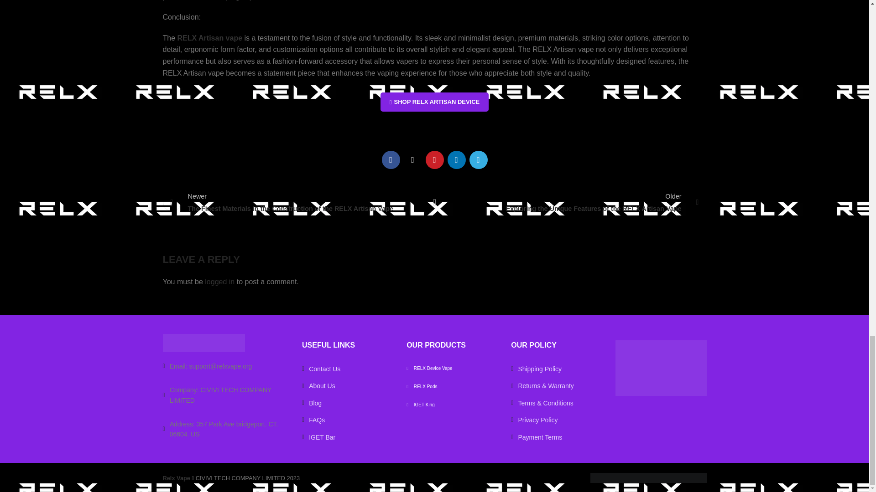 The width and height of the screenshot is (876, 492). I want to click on Contact Us, so click(347, 369).